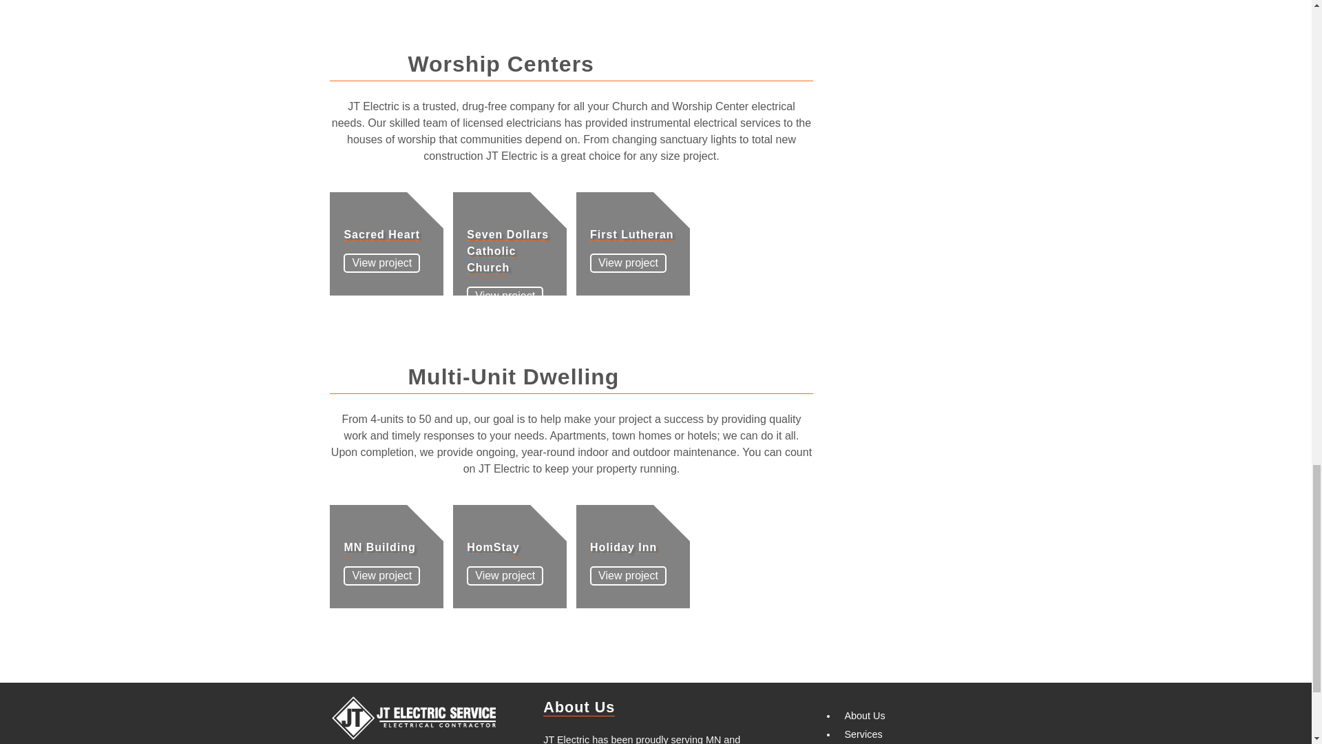  What do you see at coordinates (381, 263) in the screenshot?
I see `View project` at bounding box center [381, 263].